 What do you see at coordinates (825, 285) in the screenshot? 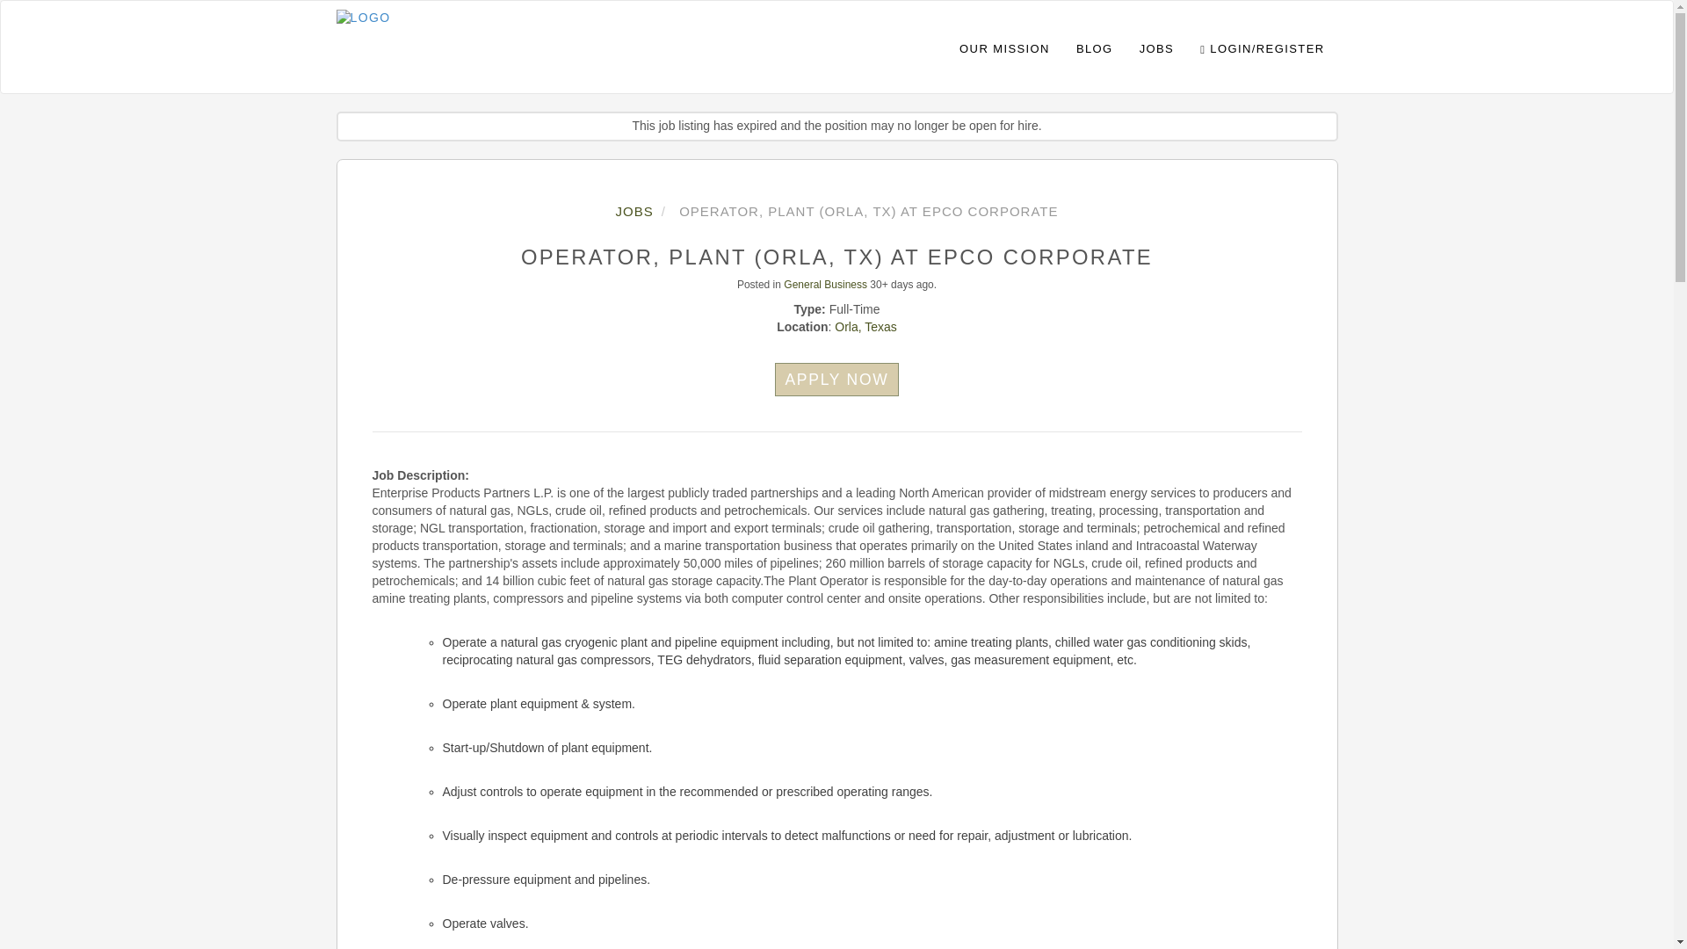
I see `General Business` at bounding box center [825, 285].